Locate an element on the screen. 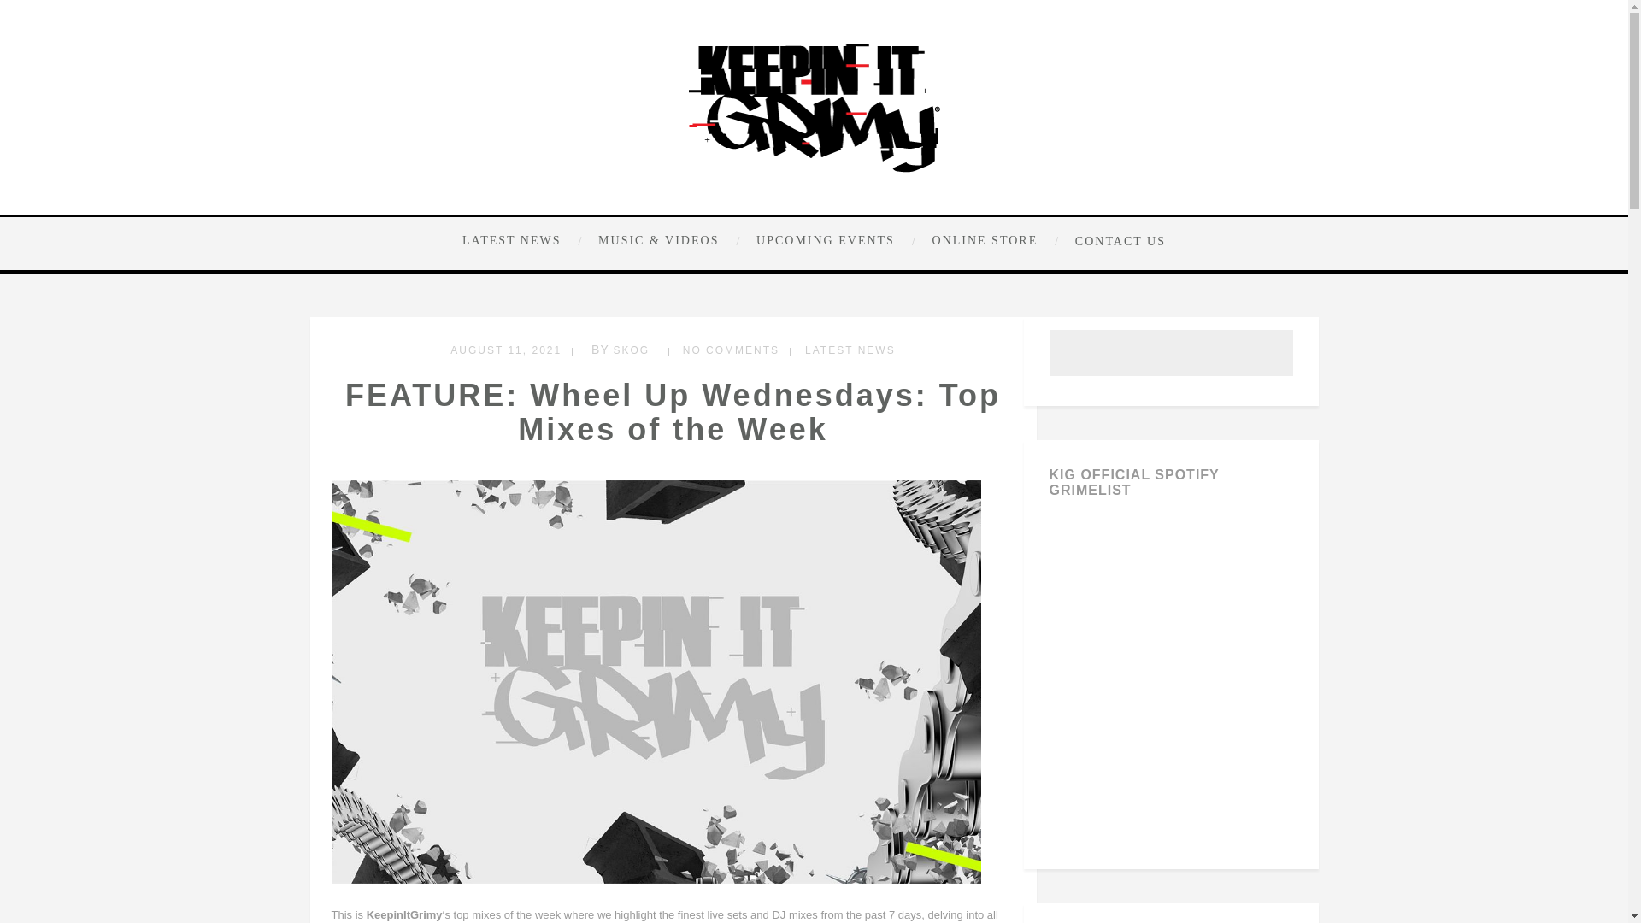 This screenshot has width=1641, height=923. UPCOMING EVENTS is located at coordinates (834, 241).